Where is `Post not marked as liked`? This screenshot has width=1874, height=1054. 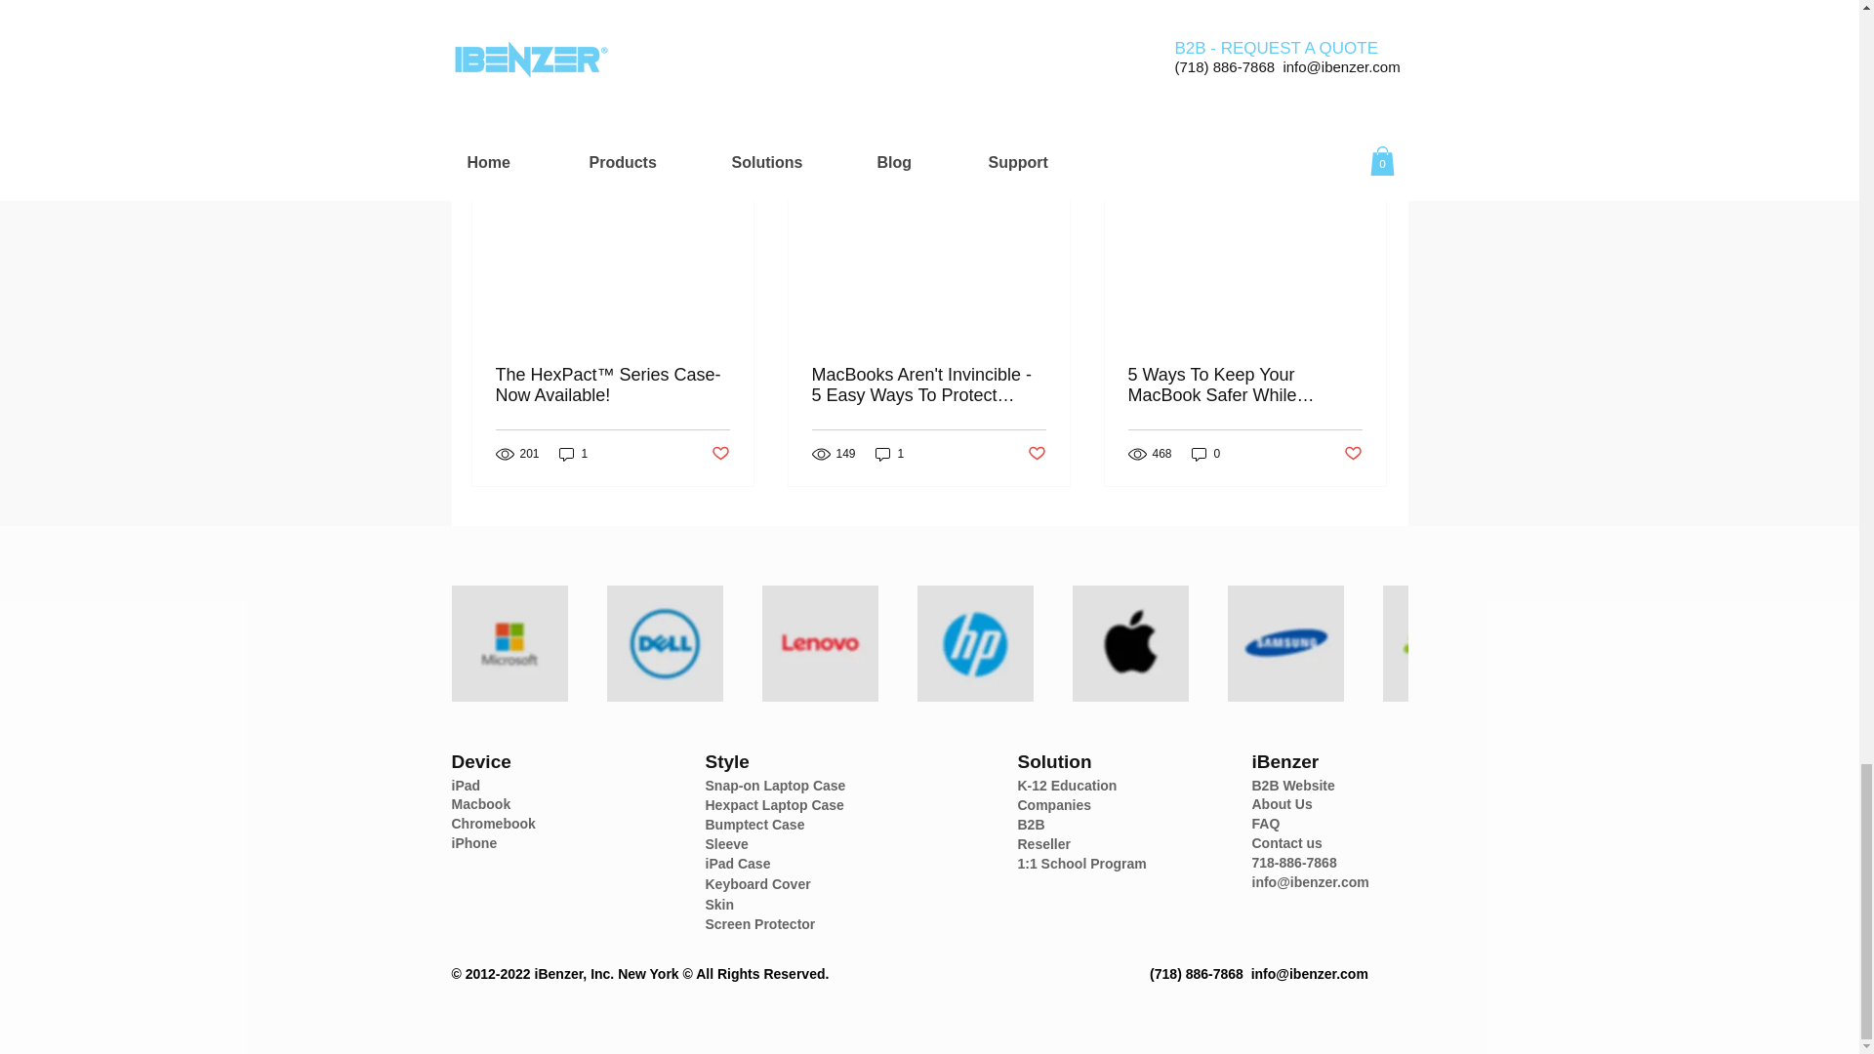
Post not marked as liked is located at coordinates (1281, 43).